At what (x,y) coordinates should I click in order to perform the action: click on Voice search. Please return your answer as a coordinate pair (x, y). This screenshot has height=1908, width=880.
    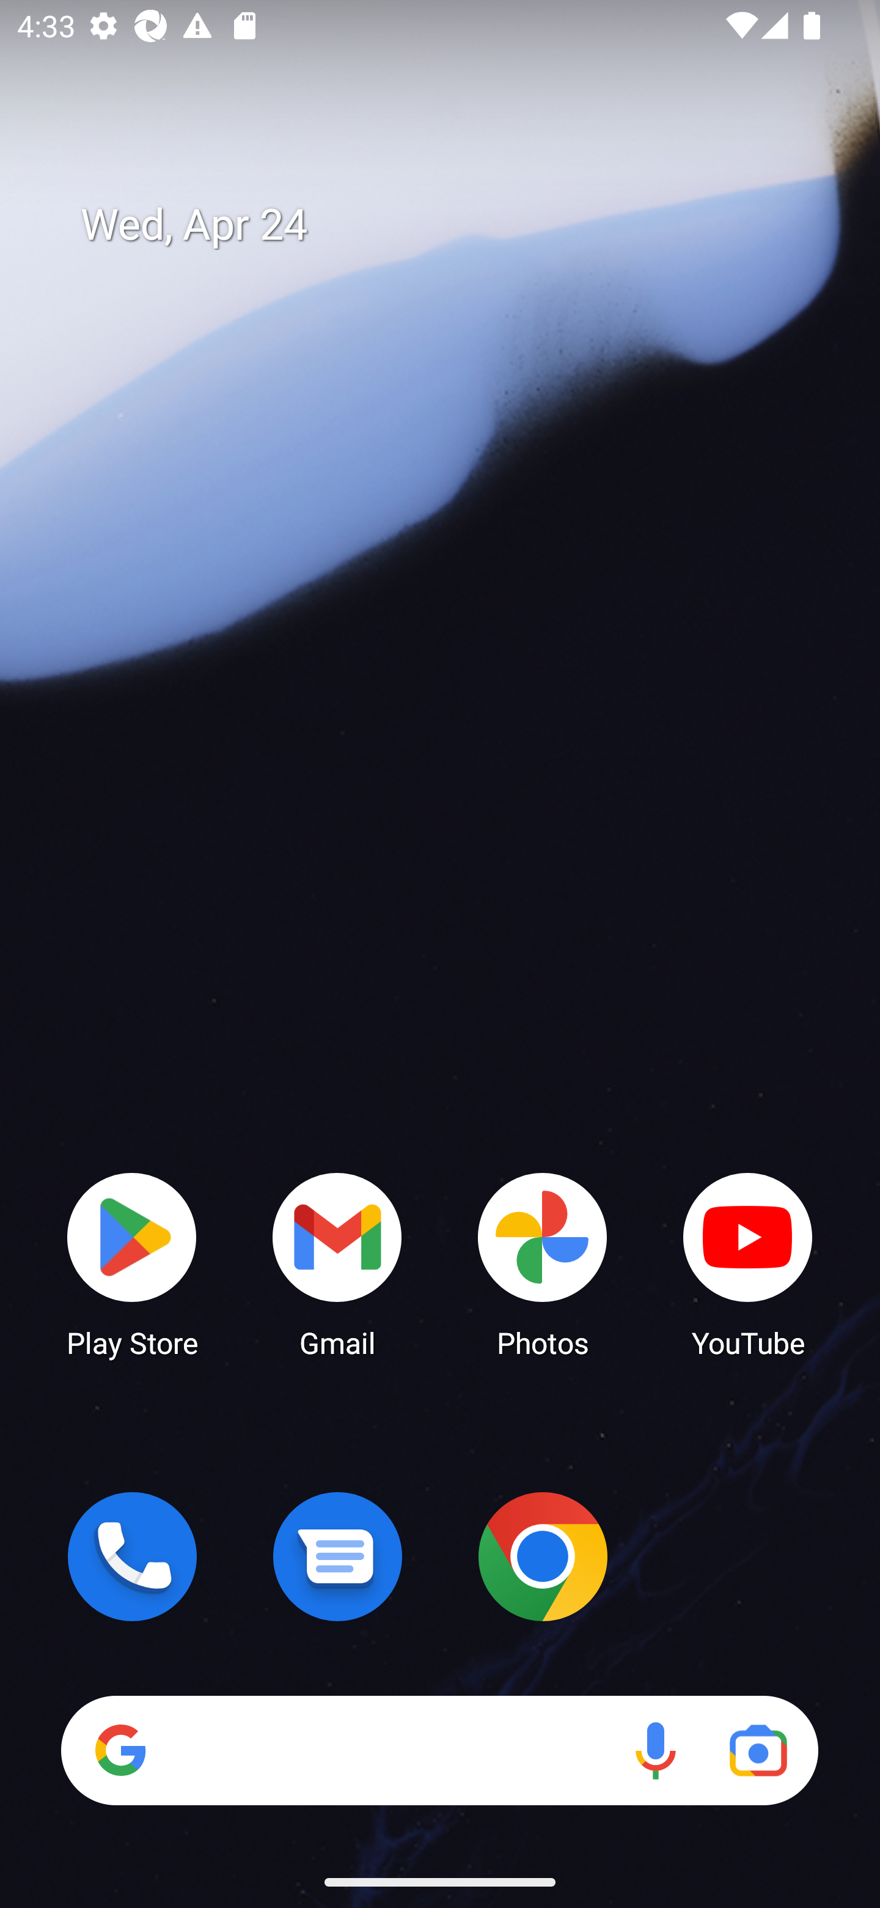
    Looking at the image, I should click on (655, 1750).